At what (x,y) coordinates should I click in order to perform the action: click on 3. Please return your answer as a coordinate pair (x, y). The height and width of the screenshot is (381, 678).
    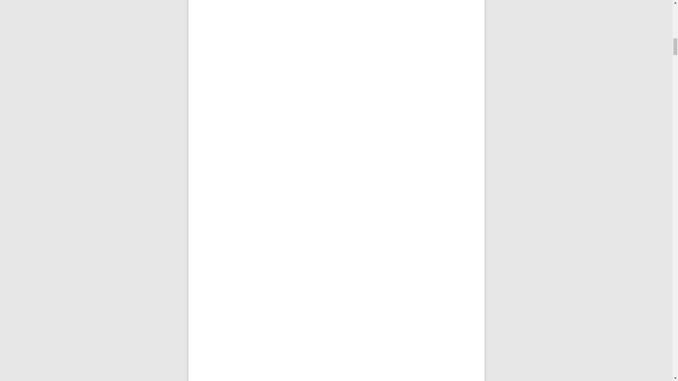
    Looking at the image, I should click on (276, 370).